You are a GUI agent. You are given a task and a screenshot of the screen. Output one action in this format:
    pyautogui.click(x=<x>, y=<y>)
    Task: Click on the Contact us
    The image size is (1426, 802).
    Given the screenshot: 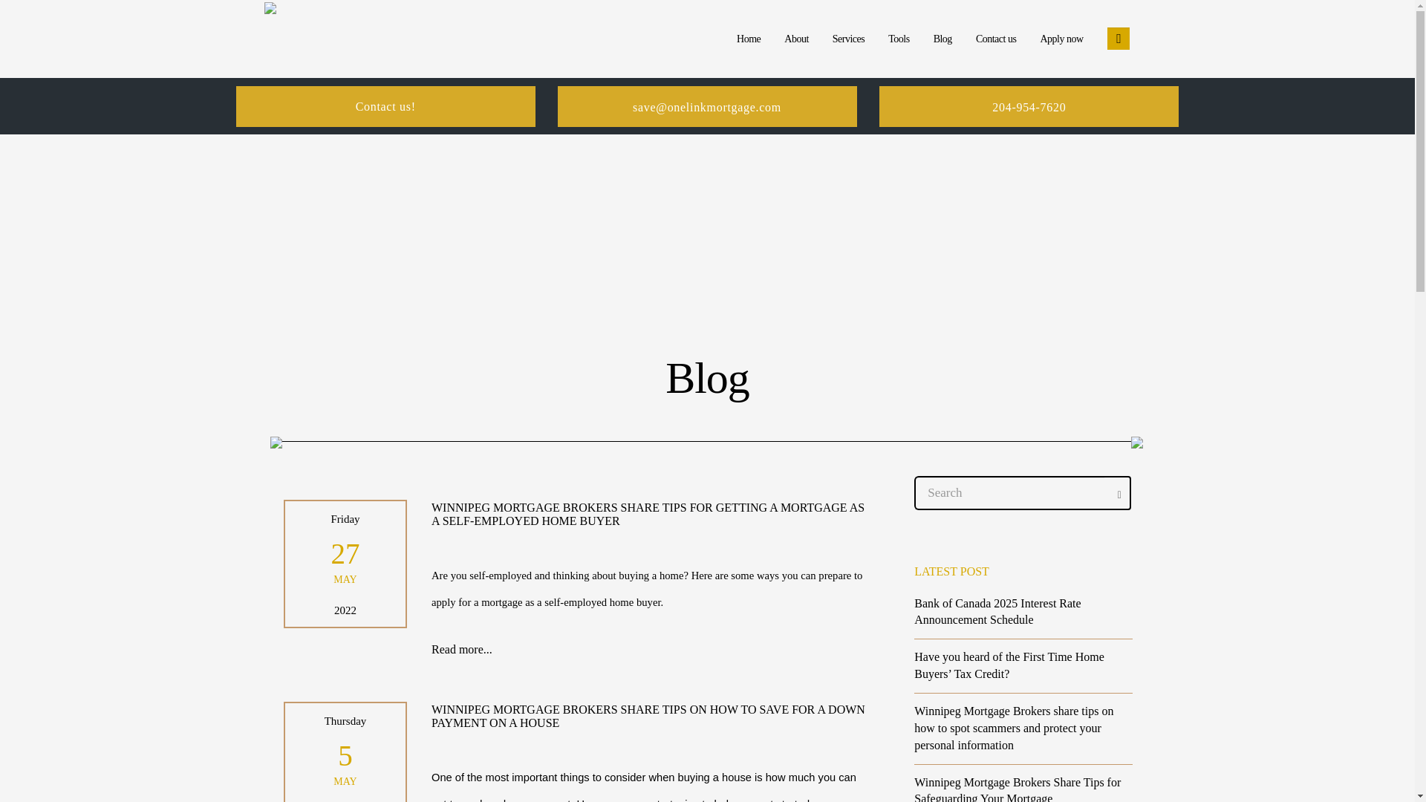 What is the action you would take?
    pyautogui.click(x=995, y=39)
    